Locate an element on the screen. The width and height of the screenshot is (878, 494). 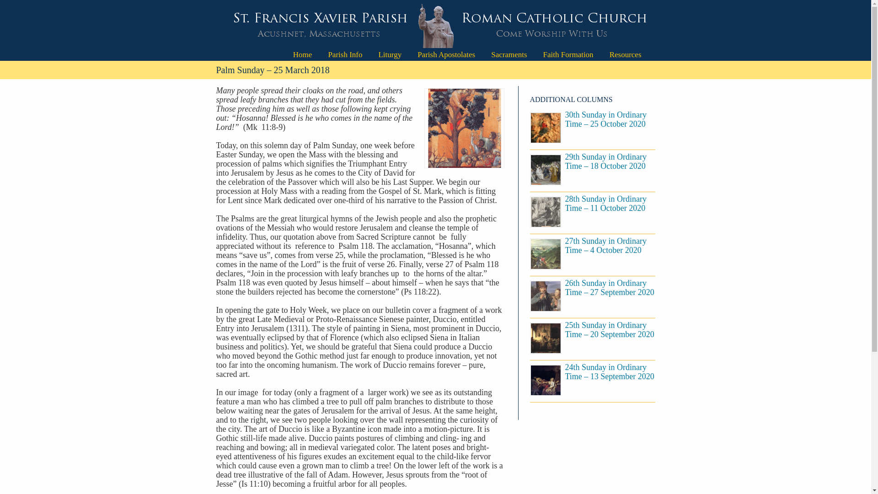
Sacraments is located at coordinates (509, 53).